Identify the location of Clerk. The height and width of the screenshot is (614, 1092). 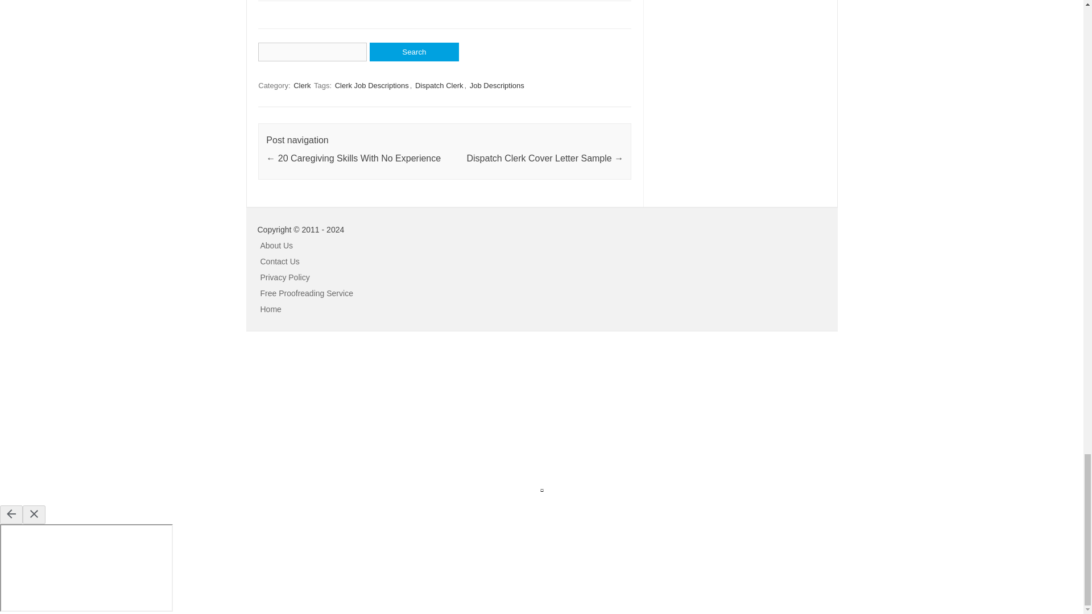
(301, 85).